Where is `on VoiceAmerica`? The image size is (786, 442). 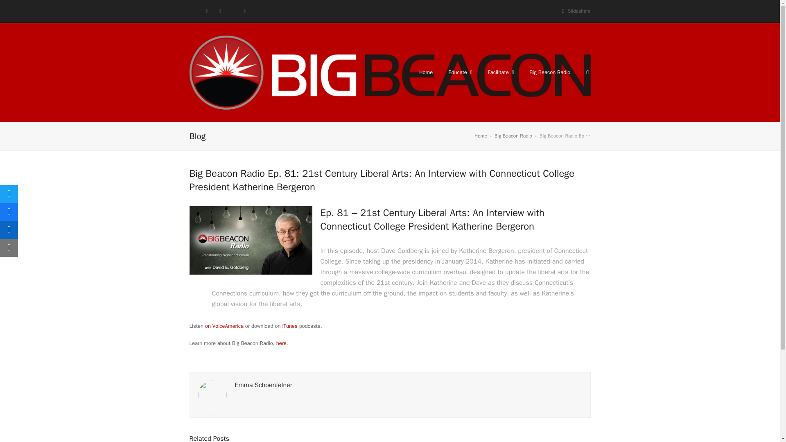
on VoiceAmerica is located at coordinates (224, 326).